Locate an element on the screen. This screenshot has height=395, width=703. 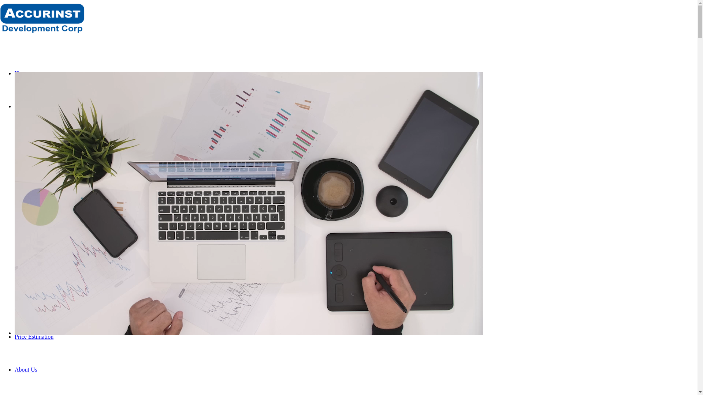
Services is located at coordinates (25, 106).